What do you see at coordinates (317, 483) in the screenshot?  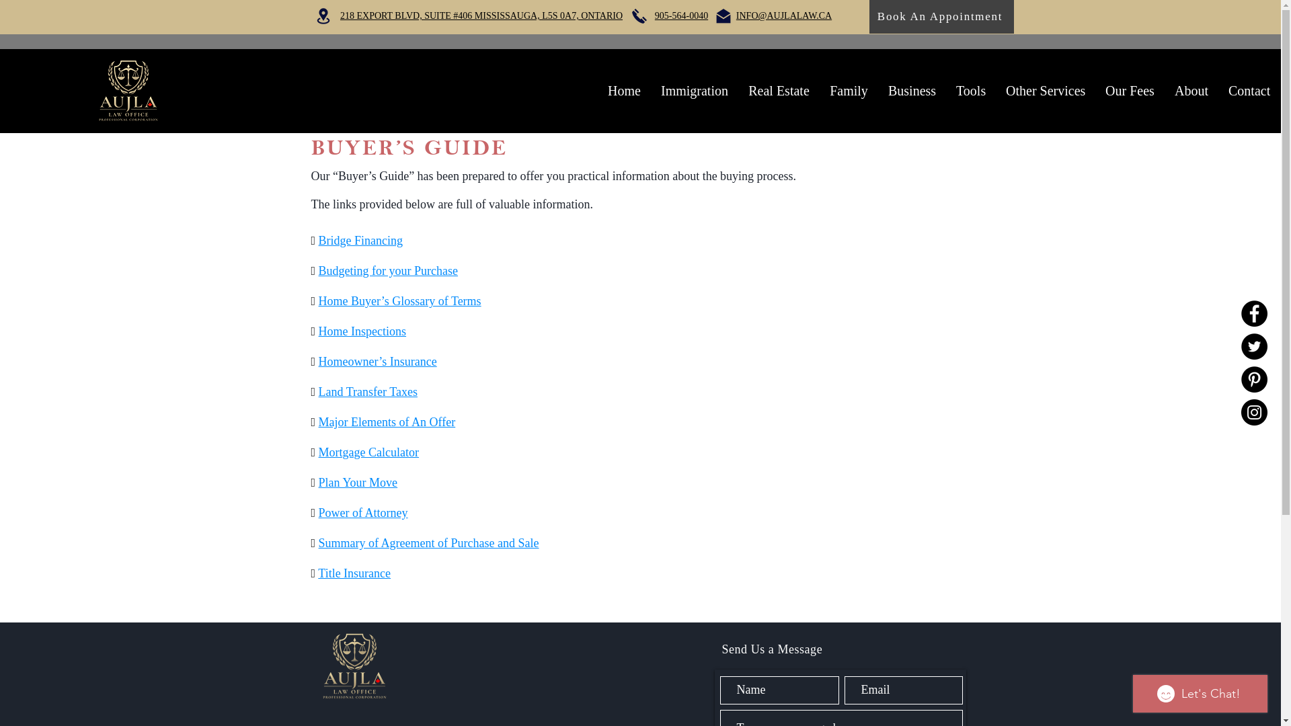 I see ` ` at bounding box center [317, 483].